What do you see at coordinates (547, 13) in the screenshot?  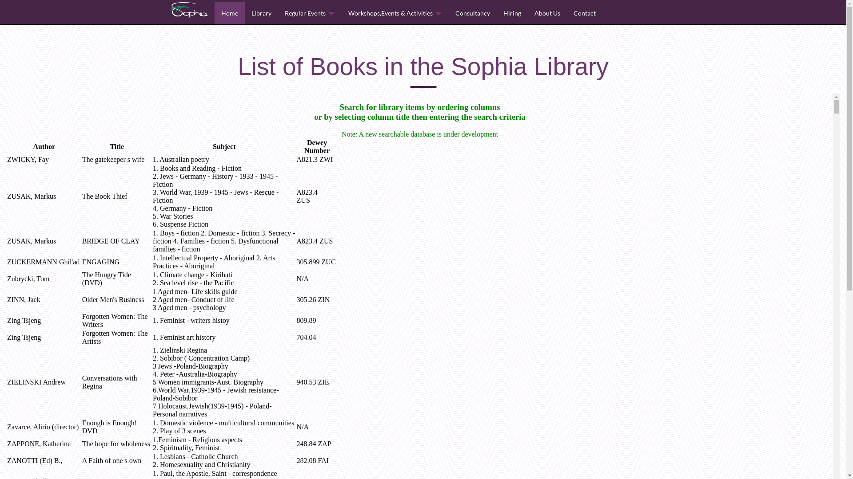 I see `About Us` at bounding box center [547, 13].